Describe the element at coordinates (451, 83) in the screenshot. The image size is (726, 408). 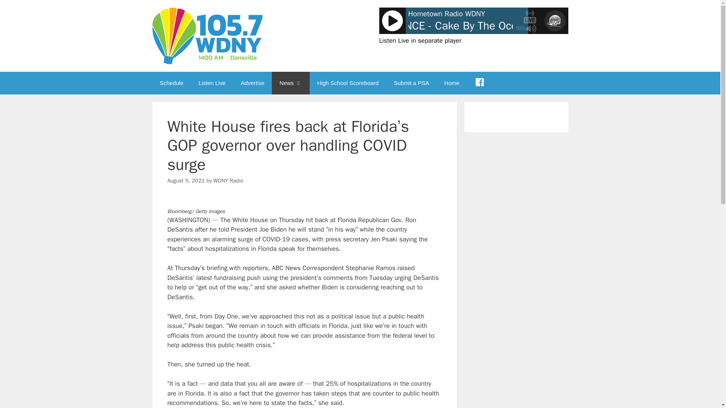
I see `Home` at that location.